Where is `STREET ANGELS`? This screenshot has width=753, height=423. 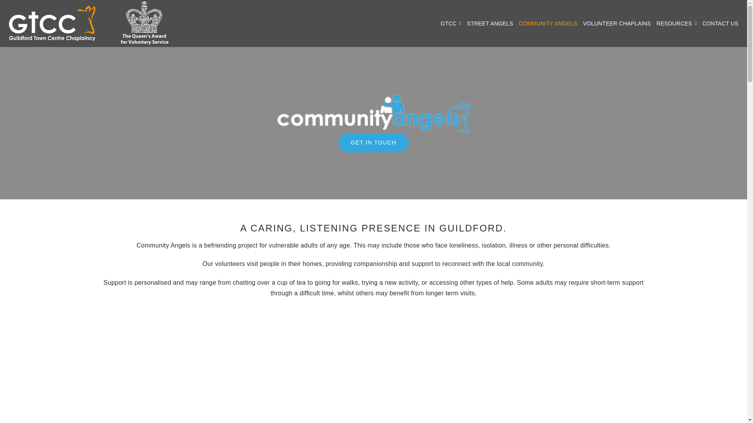
STREET ANGELS is located at coordinates (490, 23).